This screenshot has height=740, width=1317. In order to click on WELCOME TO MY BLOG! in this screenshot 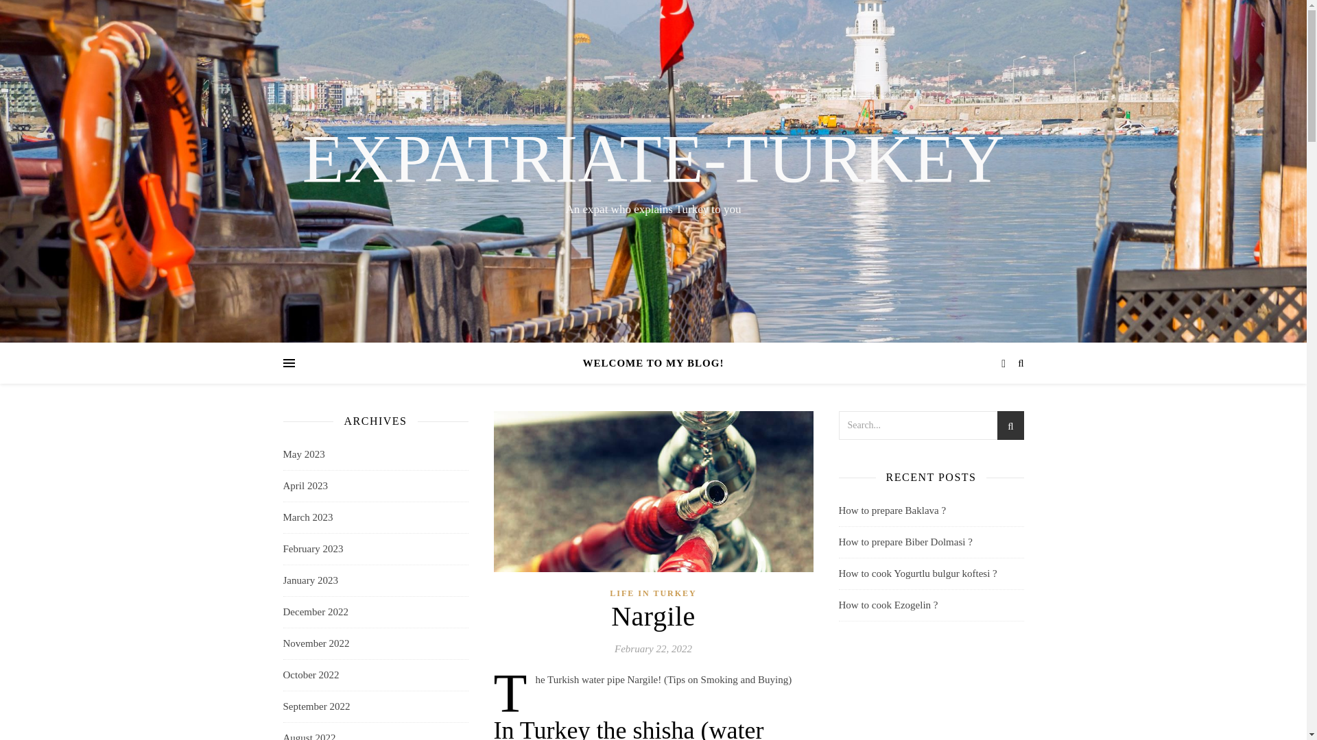, I will do `click(654, 363)`.